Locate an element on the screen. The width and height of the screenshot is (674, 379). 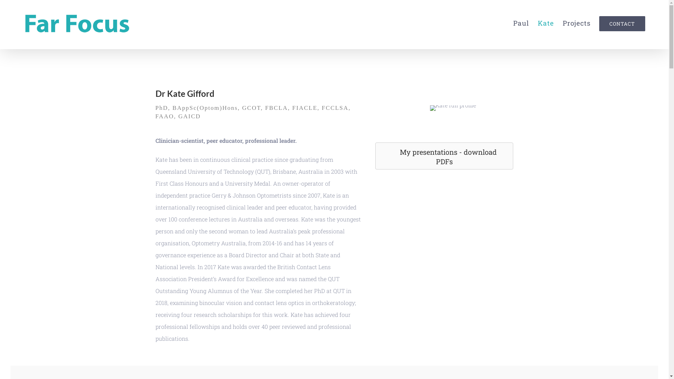
Paul is located at coordinates (521, 23).